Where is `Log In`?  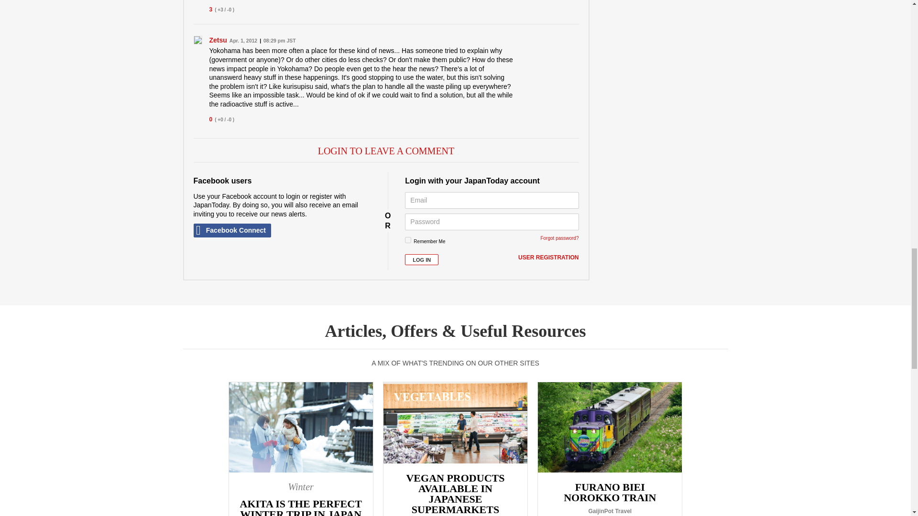
Log In is located at coordinates (422, 260).